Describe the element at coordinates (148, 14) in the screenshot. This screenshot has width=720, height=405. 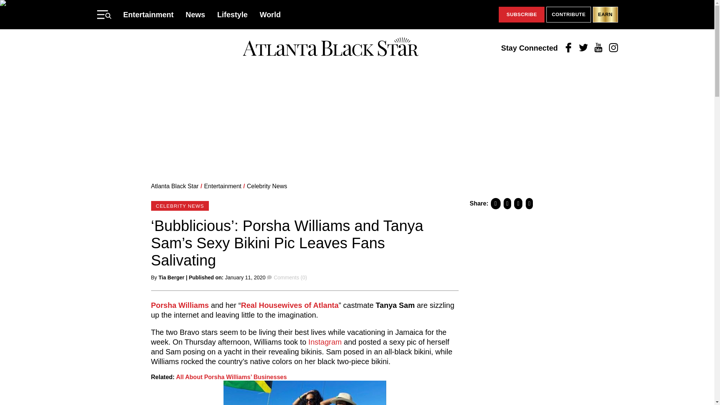
I see `Entertainment` at that location.